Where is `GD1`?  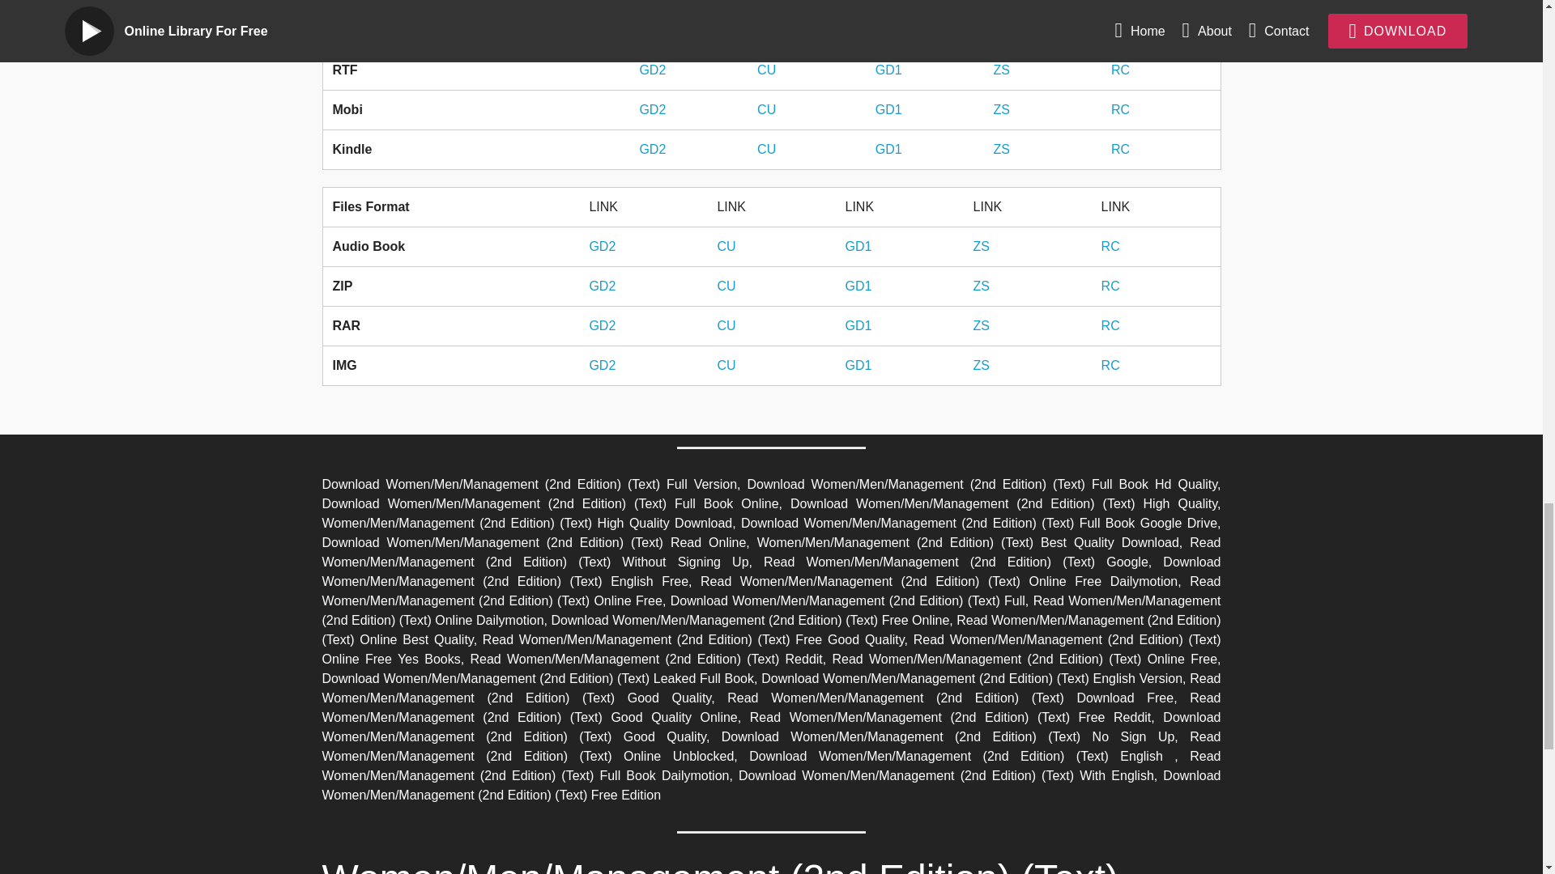
GD1 is located at coordinates (888, 70).